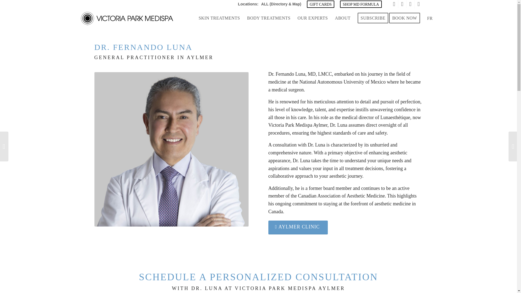 Image resolution: width=521 pixels, height=293 pixels. I want to click on Youtube, so click(410, 4).